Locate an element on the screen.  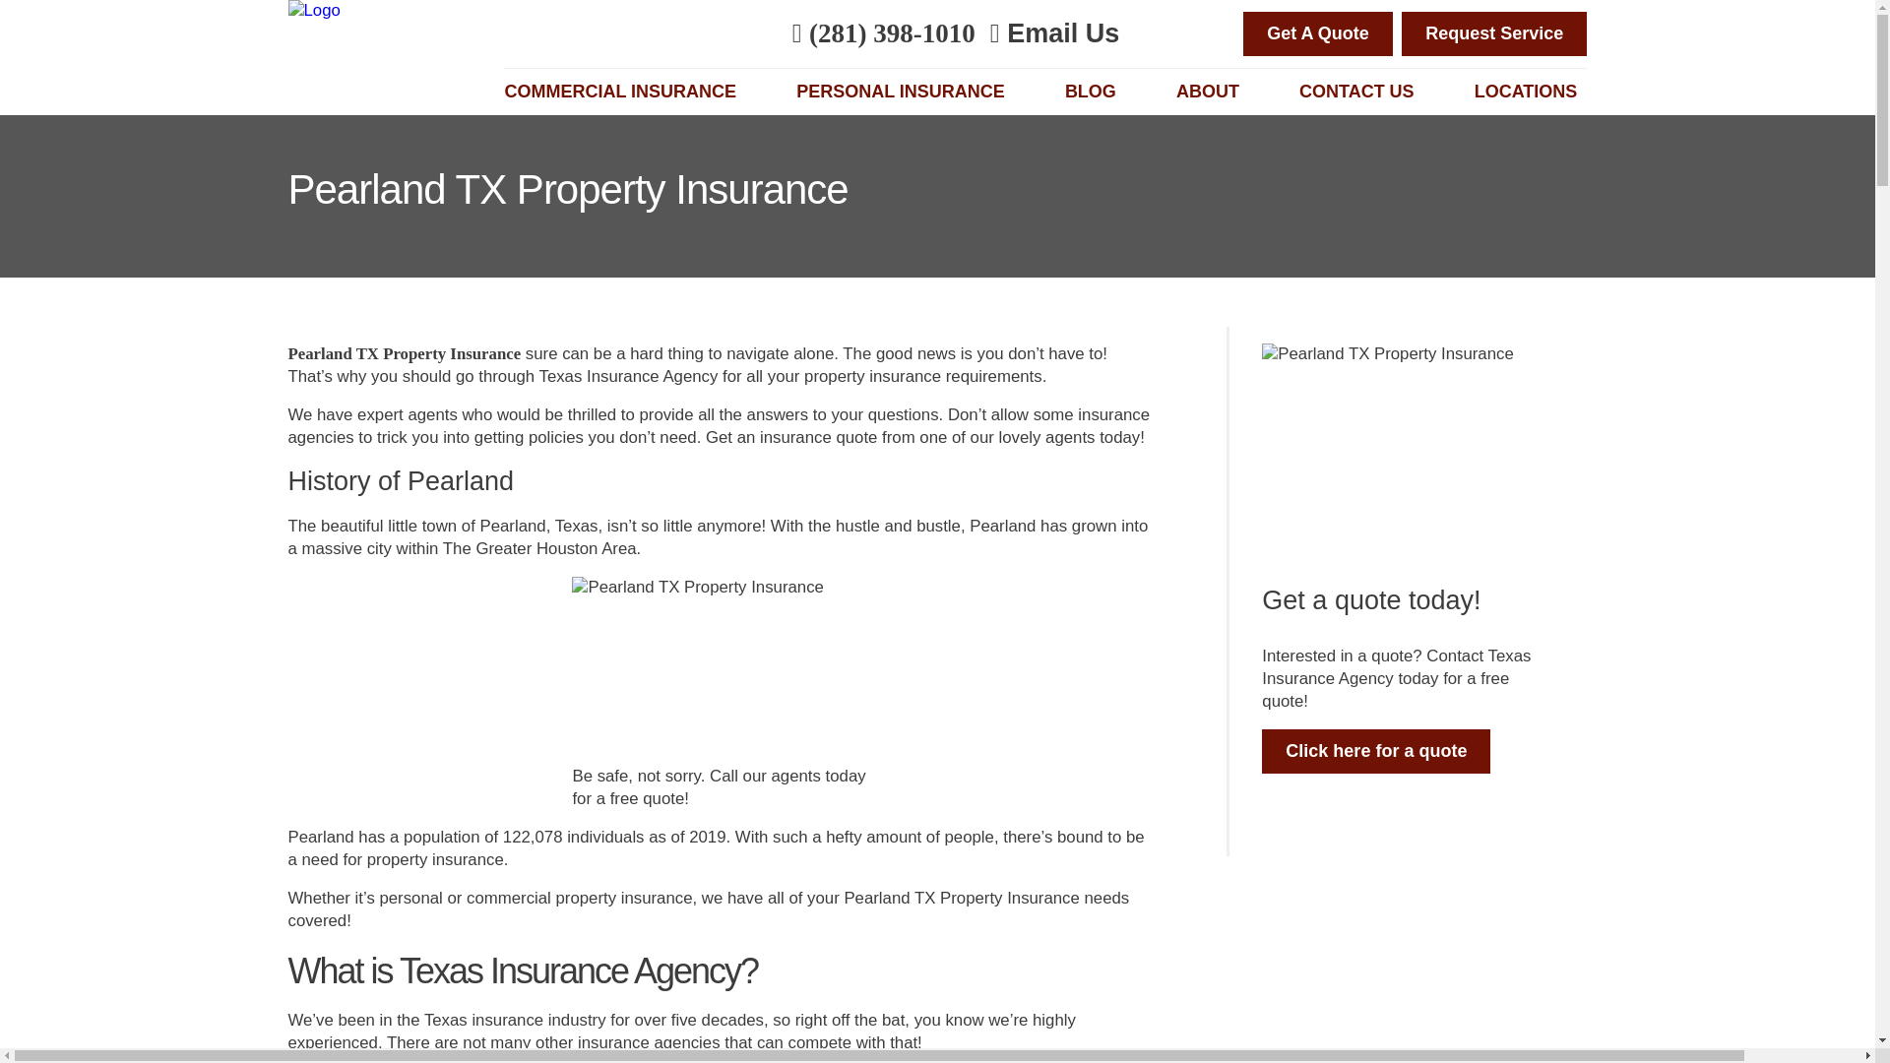
CONTACT US is located at coordinates (1362, 92).